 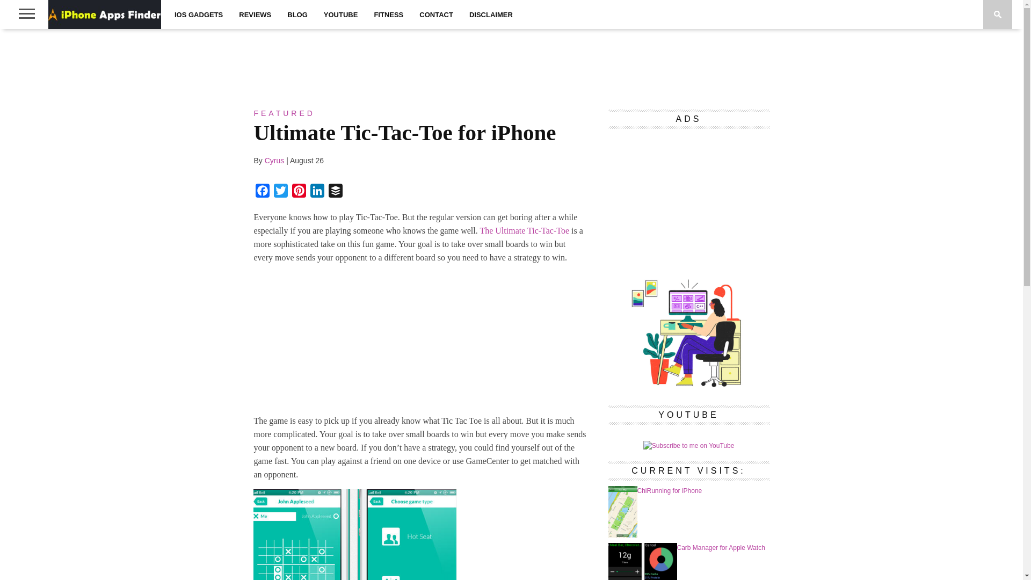 I want to click on IOS GADGETS, so click(x=199, y=15).